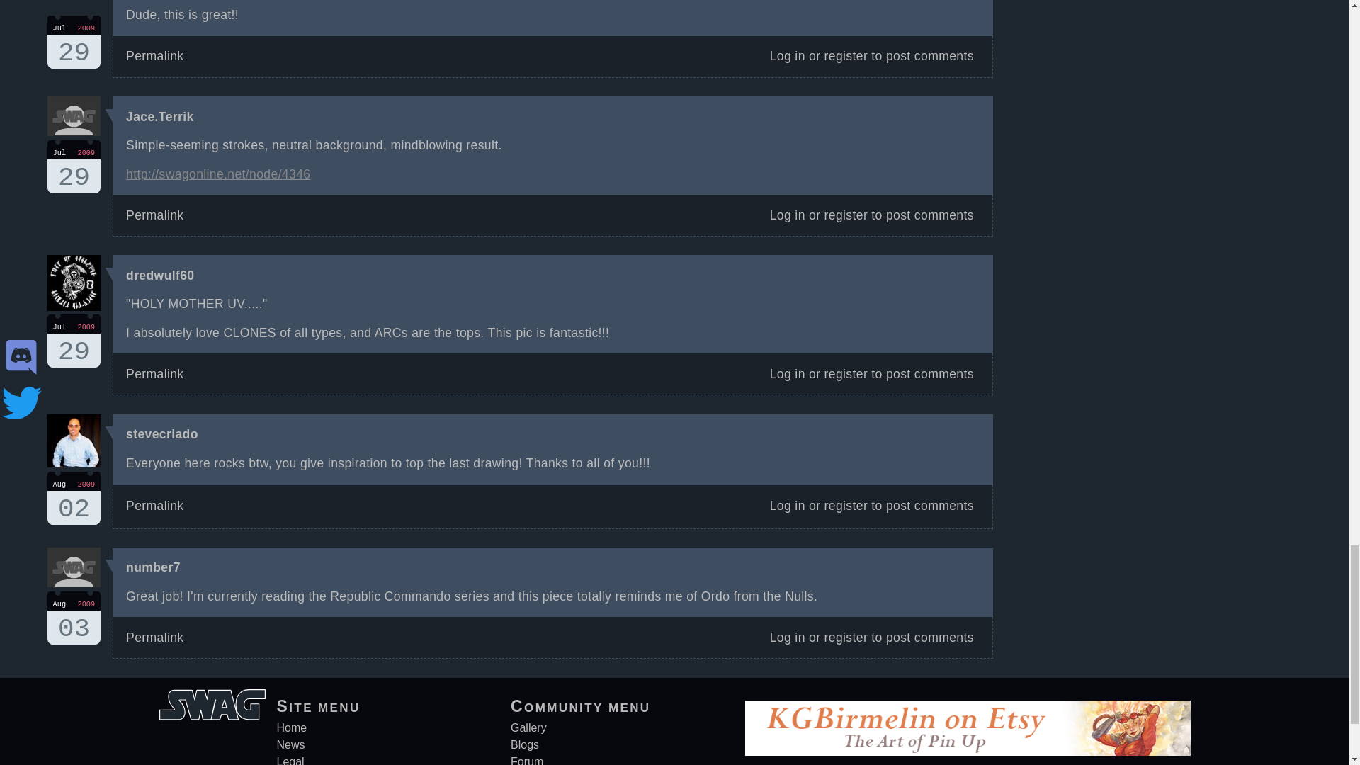  What do you see at coordinates (153, 567) in the screenshot?
I see `View user profile.` at bounding box center [153, 567].